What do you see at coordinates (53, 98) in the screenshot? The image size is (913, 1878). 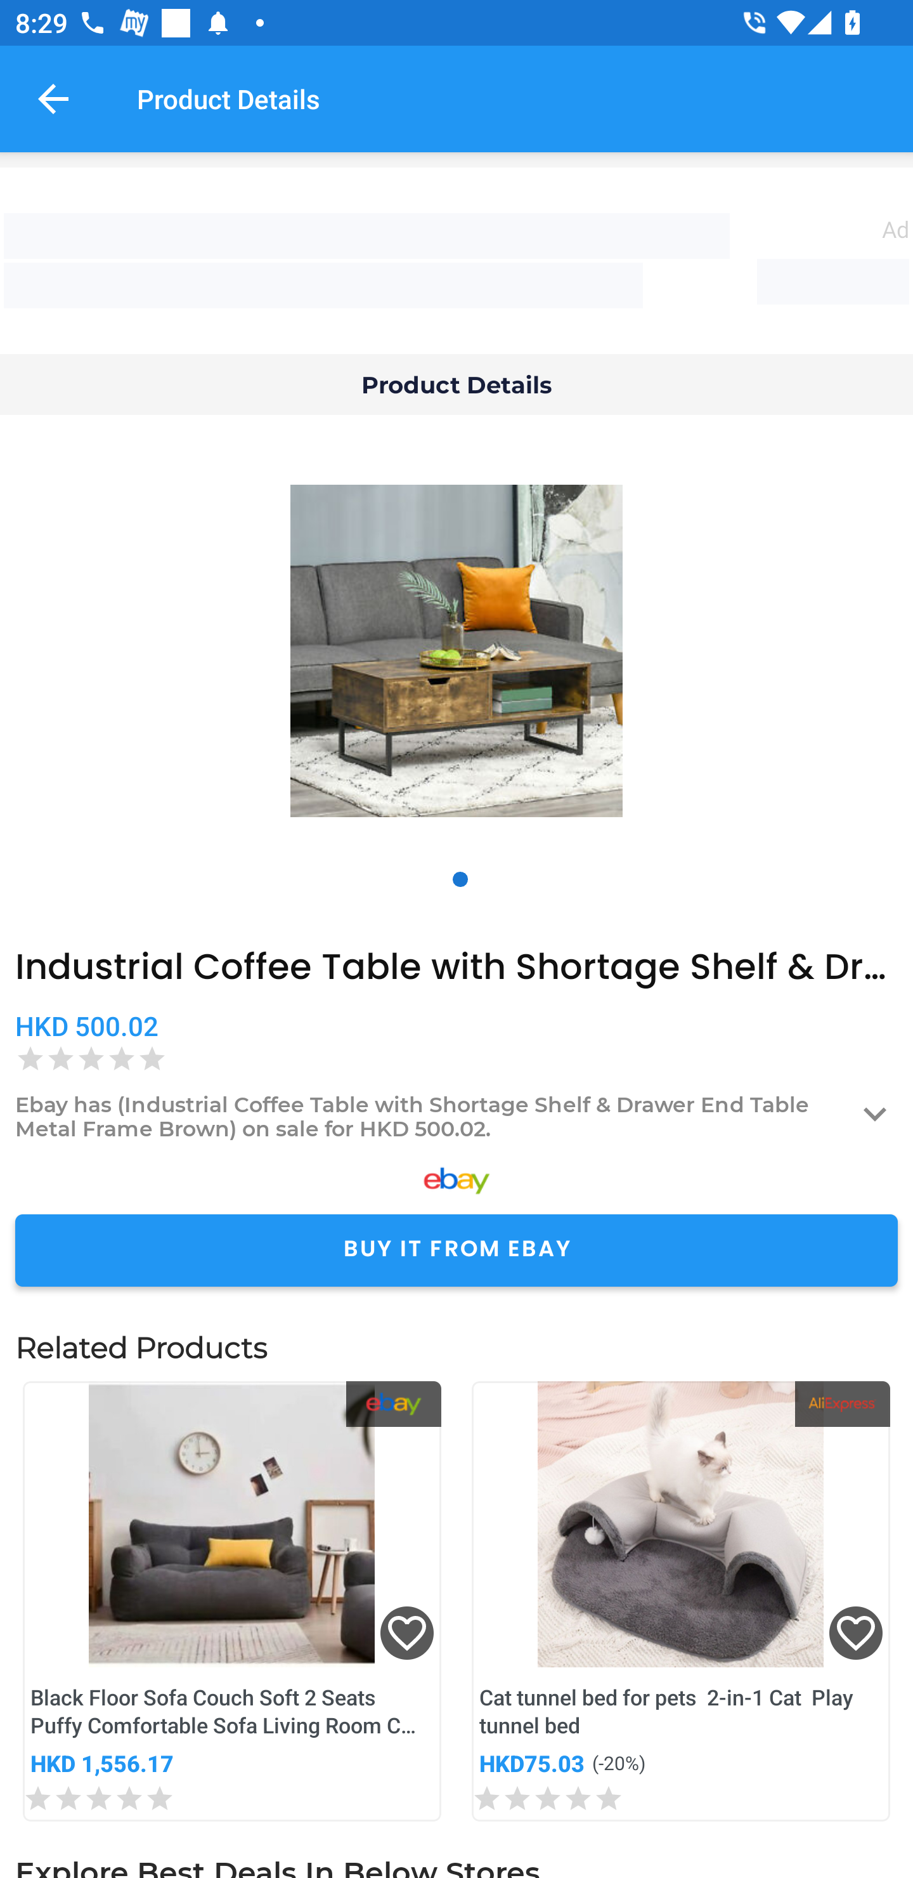 I see `Navigate up` at bounding box center [53, 98].